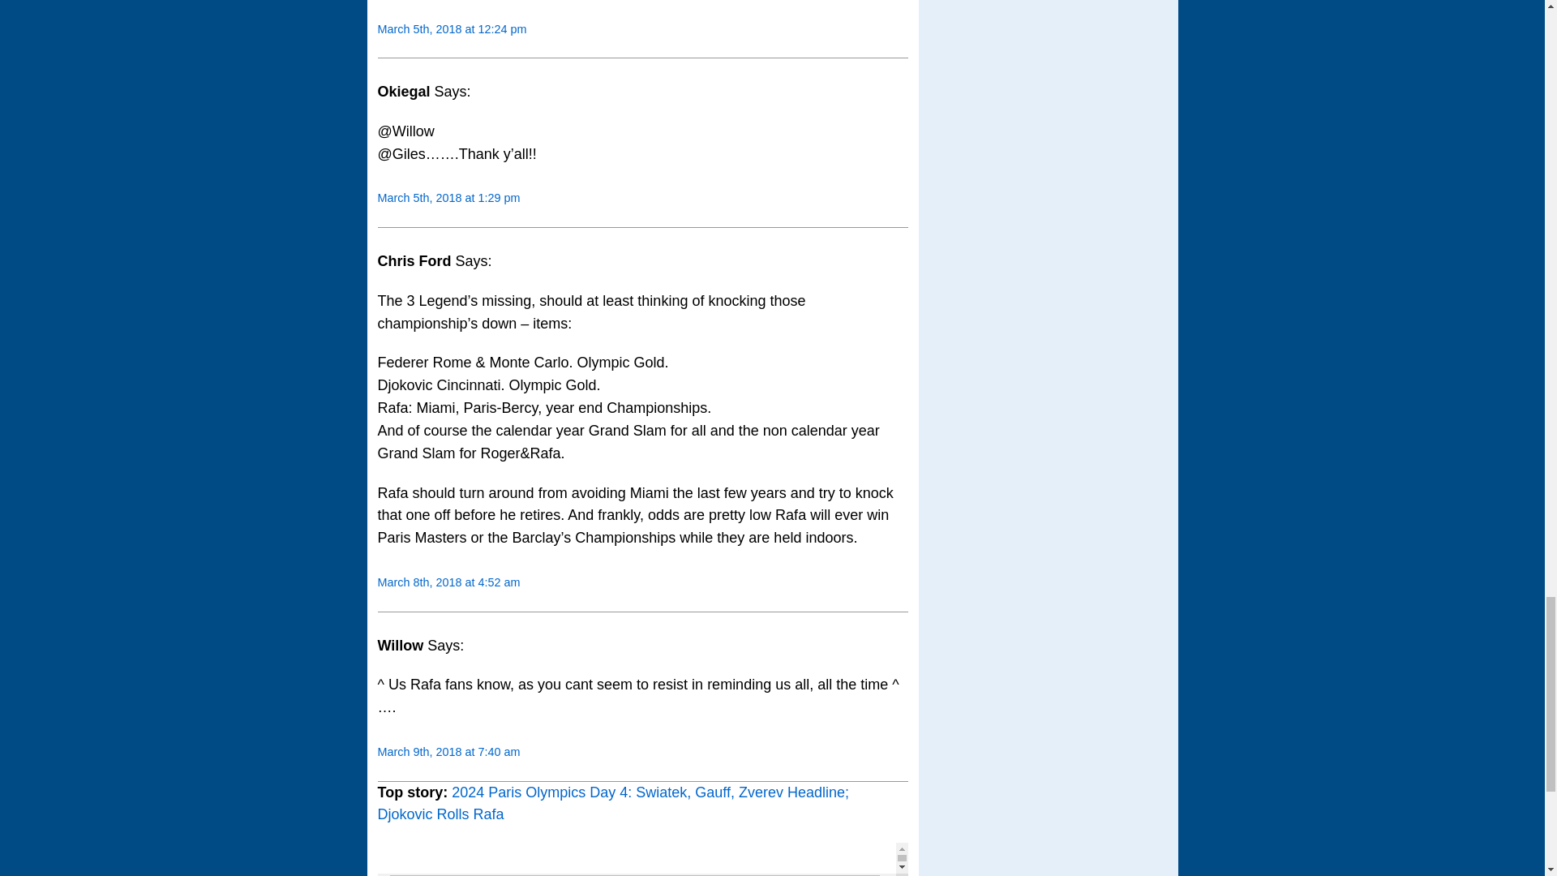  Describe the element at coordinates (453, 29) in the screenshot. I see `March 5th, 2018 at 12:24 pm` at that location.